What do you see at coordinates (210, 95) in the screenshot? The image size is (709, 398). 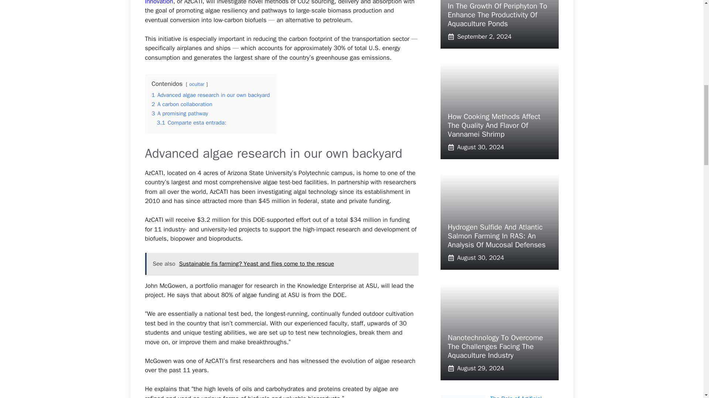 I see `1 Advanced algae research in our own backyard` at bounding box center [210, 95].